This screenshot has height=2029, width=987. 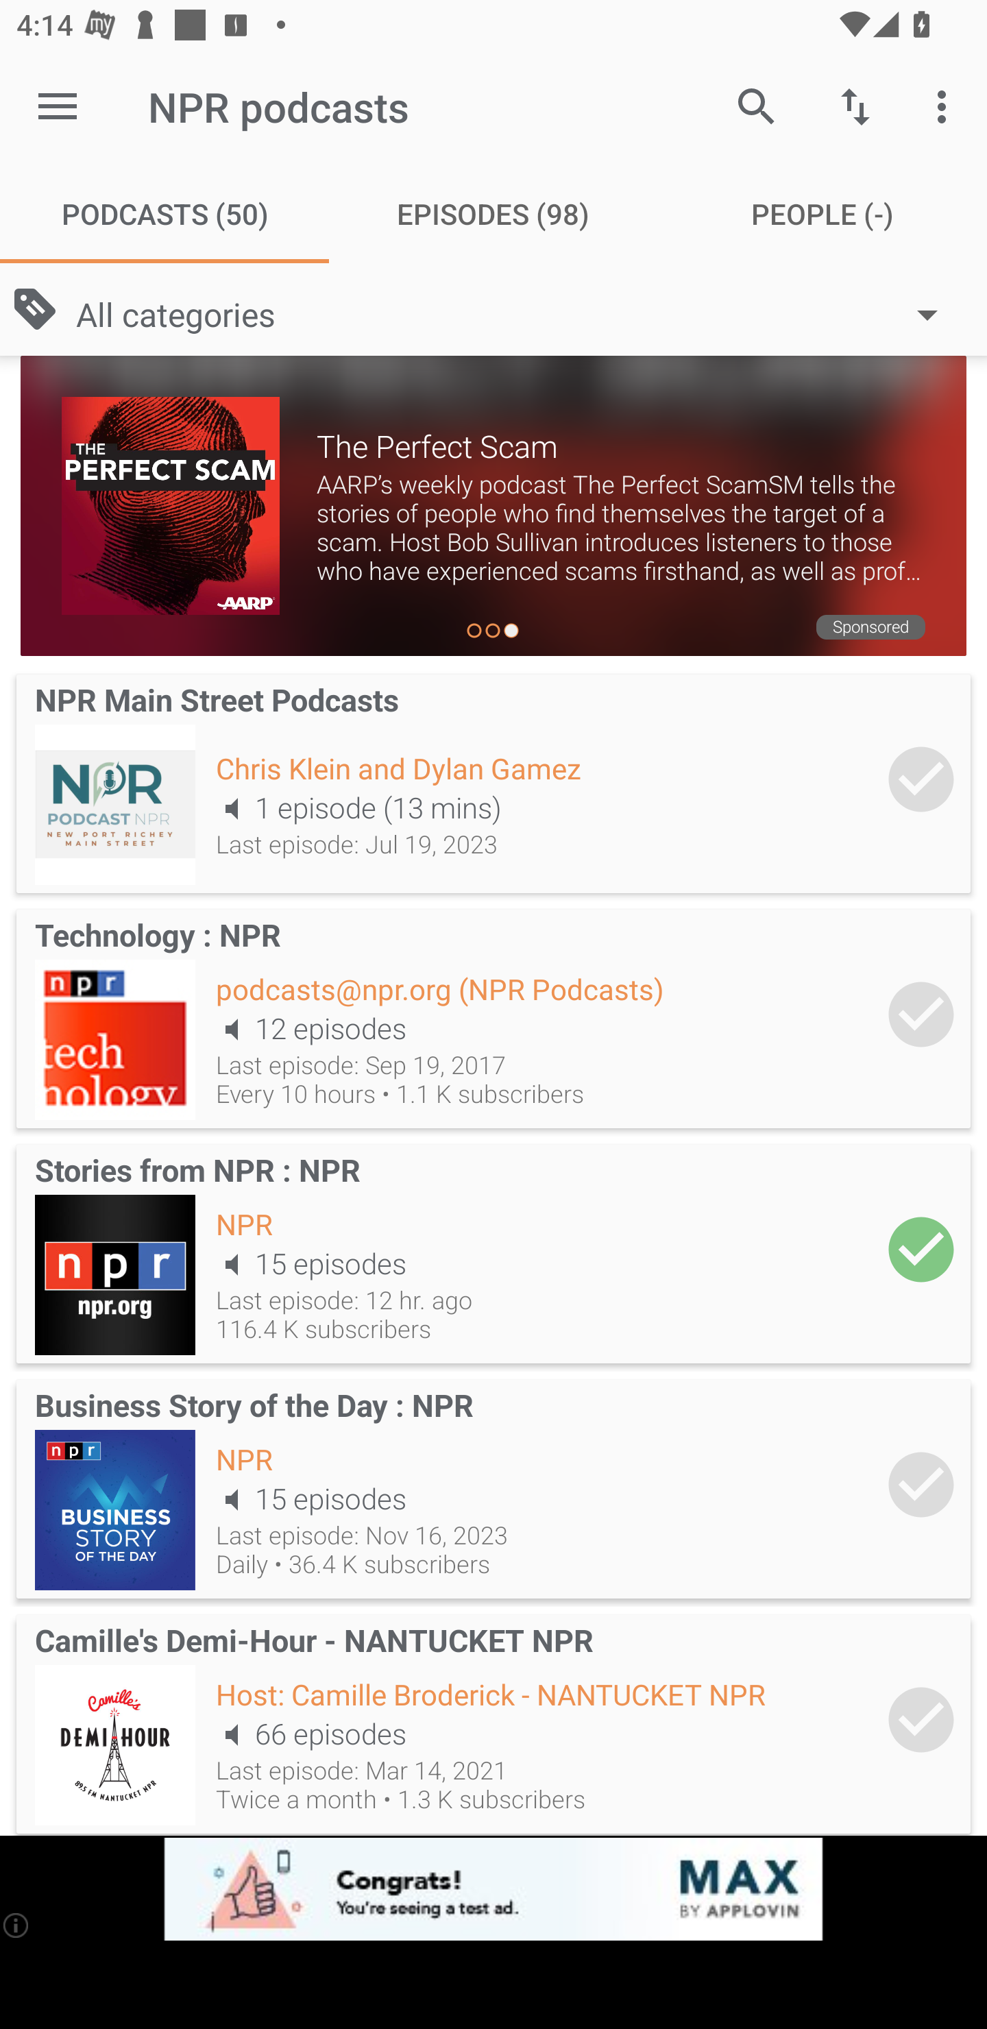 What do you see at coordinates (921, 779) in the screenshot?
I see `Add` at bounding box center [921, 779].